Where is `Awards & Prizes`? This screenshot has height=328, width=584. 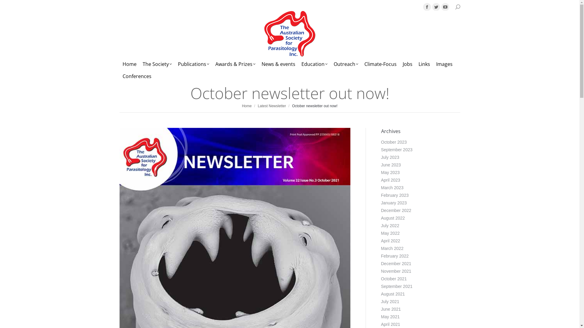 Awards & Prizes is located at coordinates (235, 64).